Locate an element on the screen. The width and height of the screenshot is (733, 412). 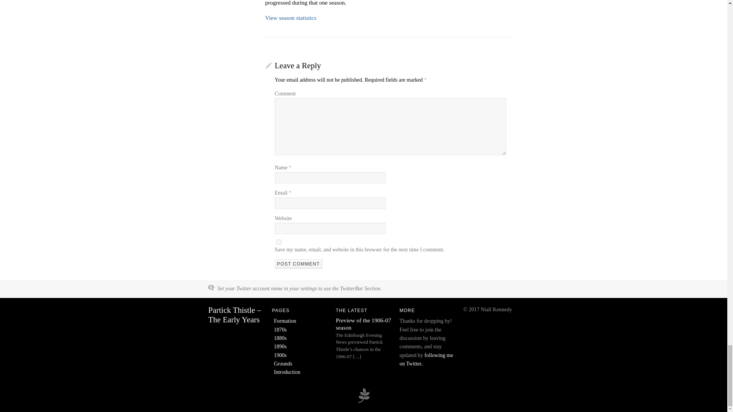
yes is located at coordinates (279, 242).